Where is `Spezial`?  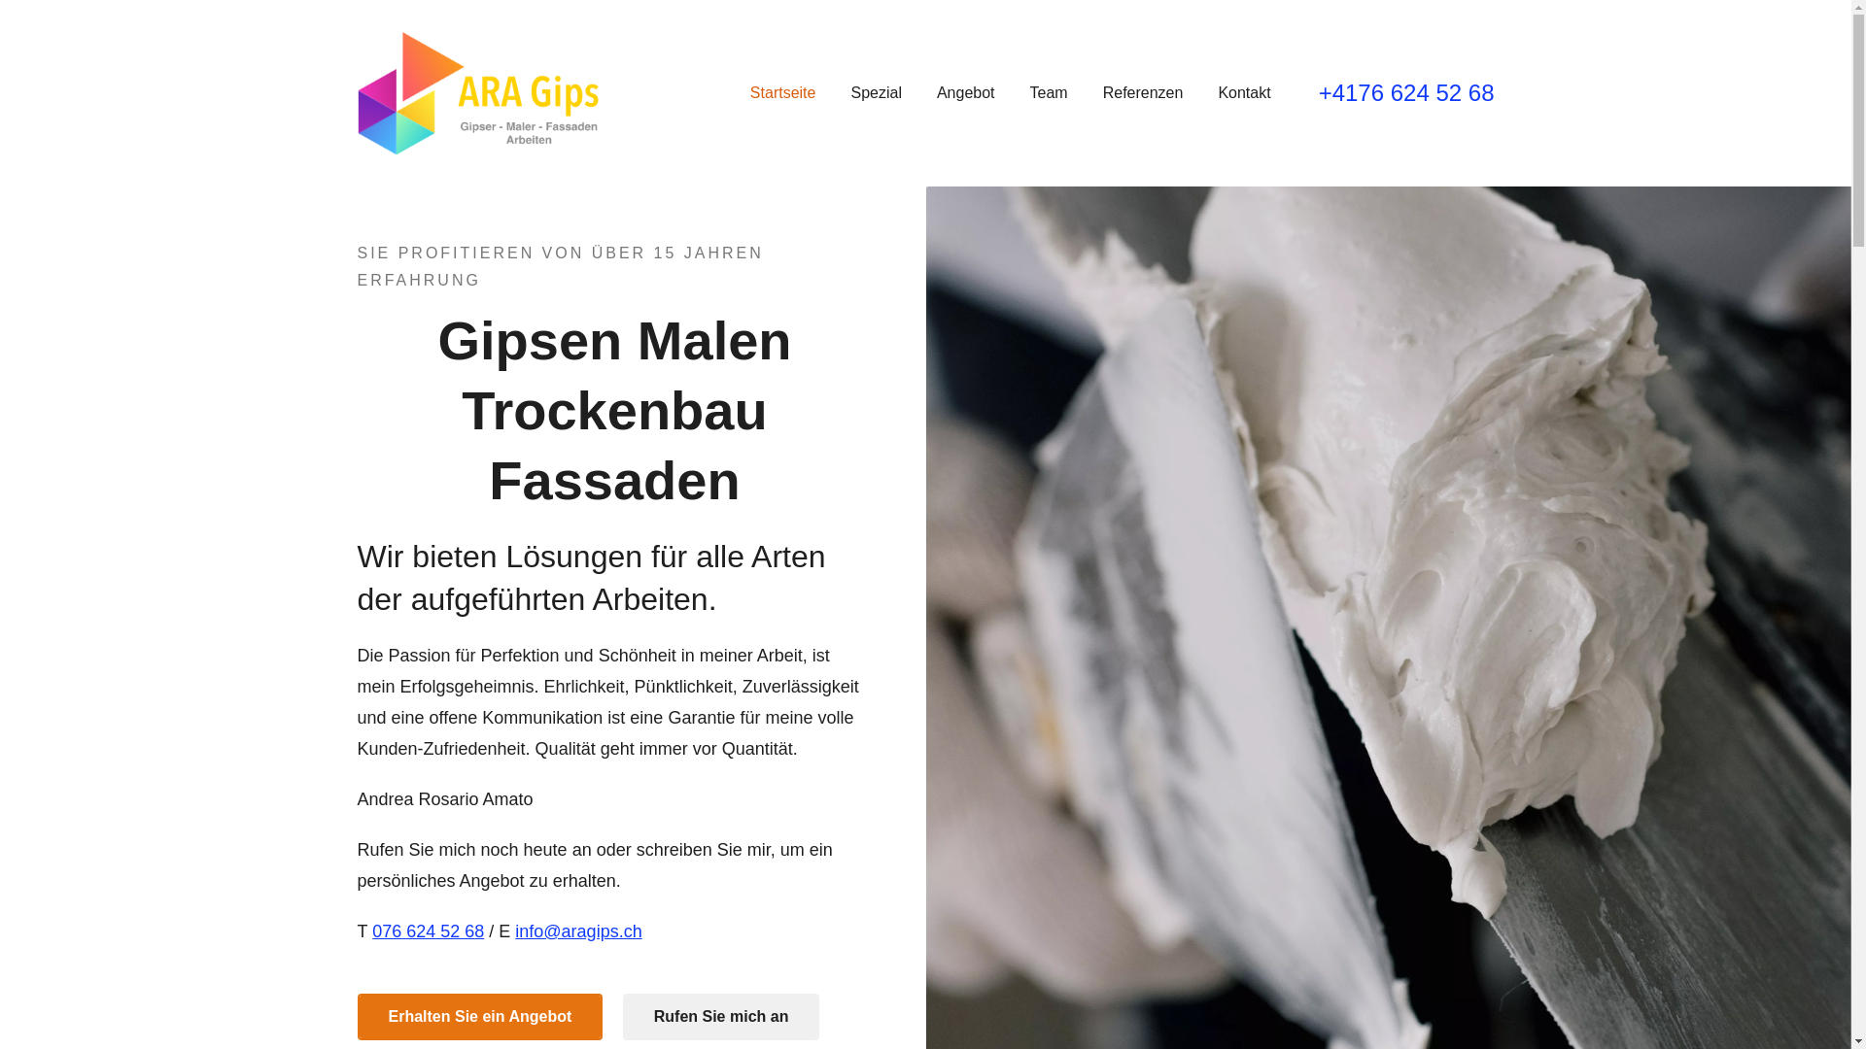 Spezial is located at coordinates (876, 93).